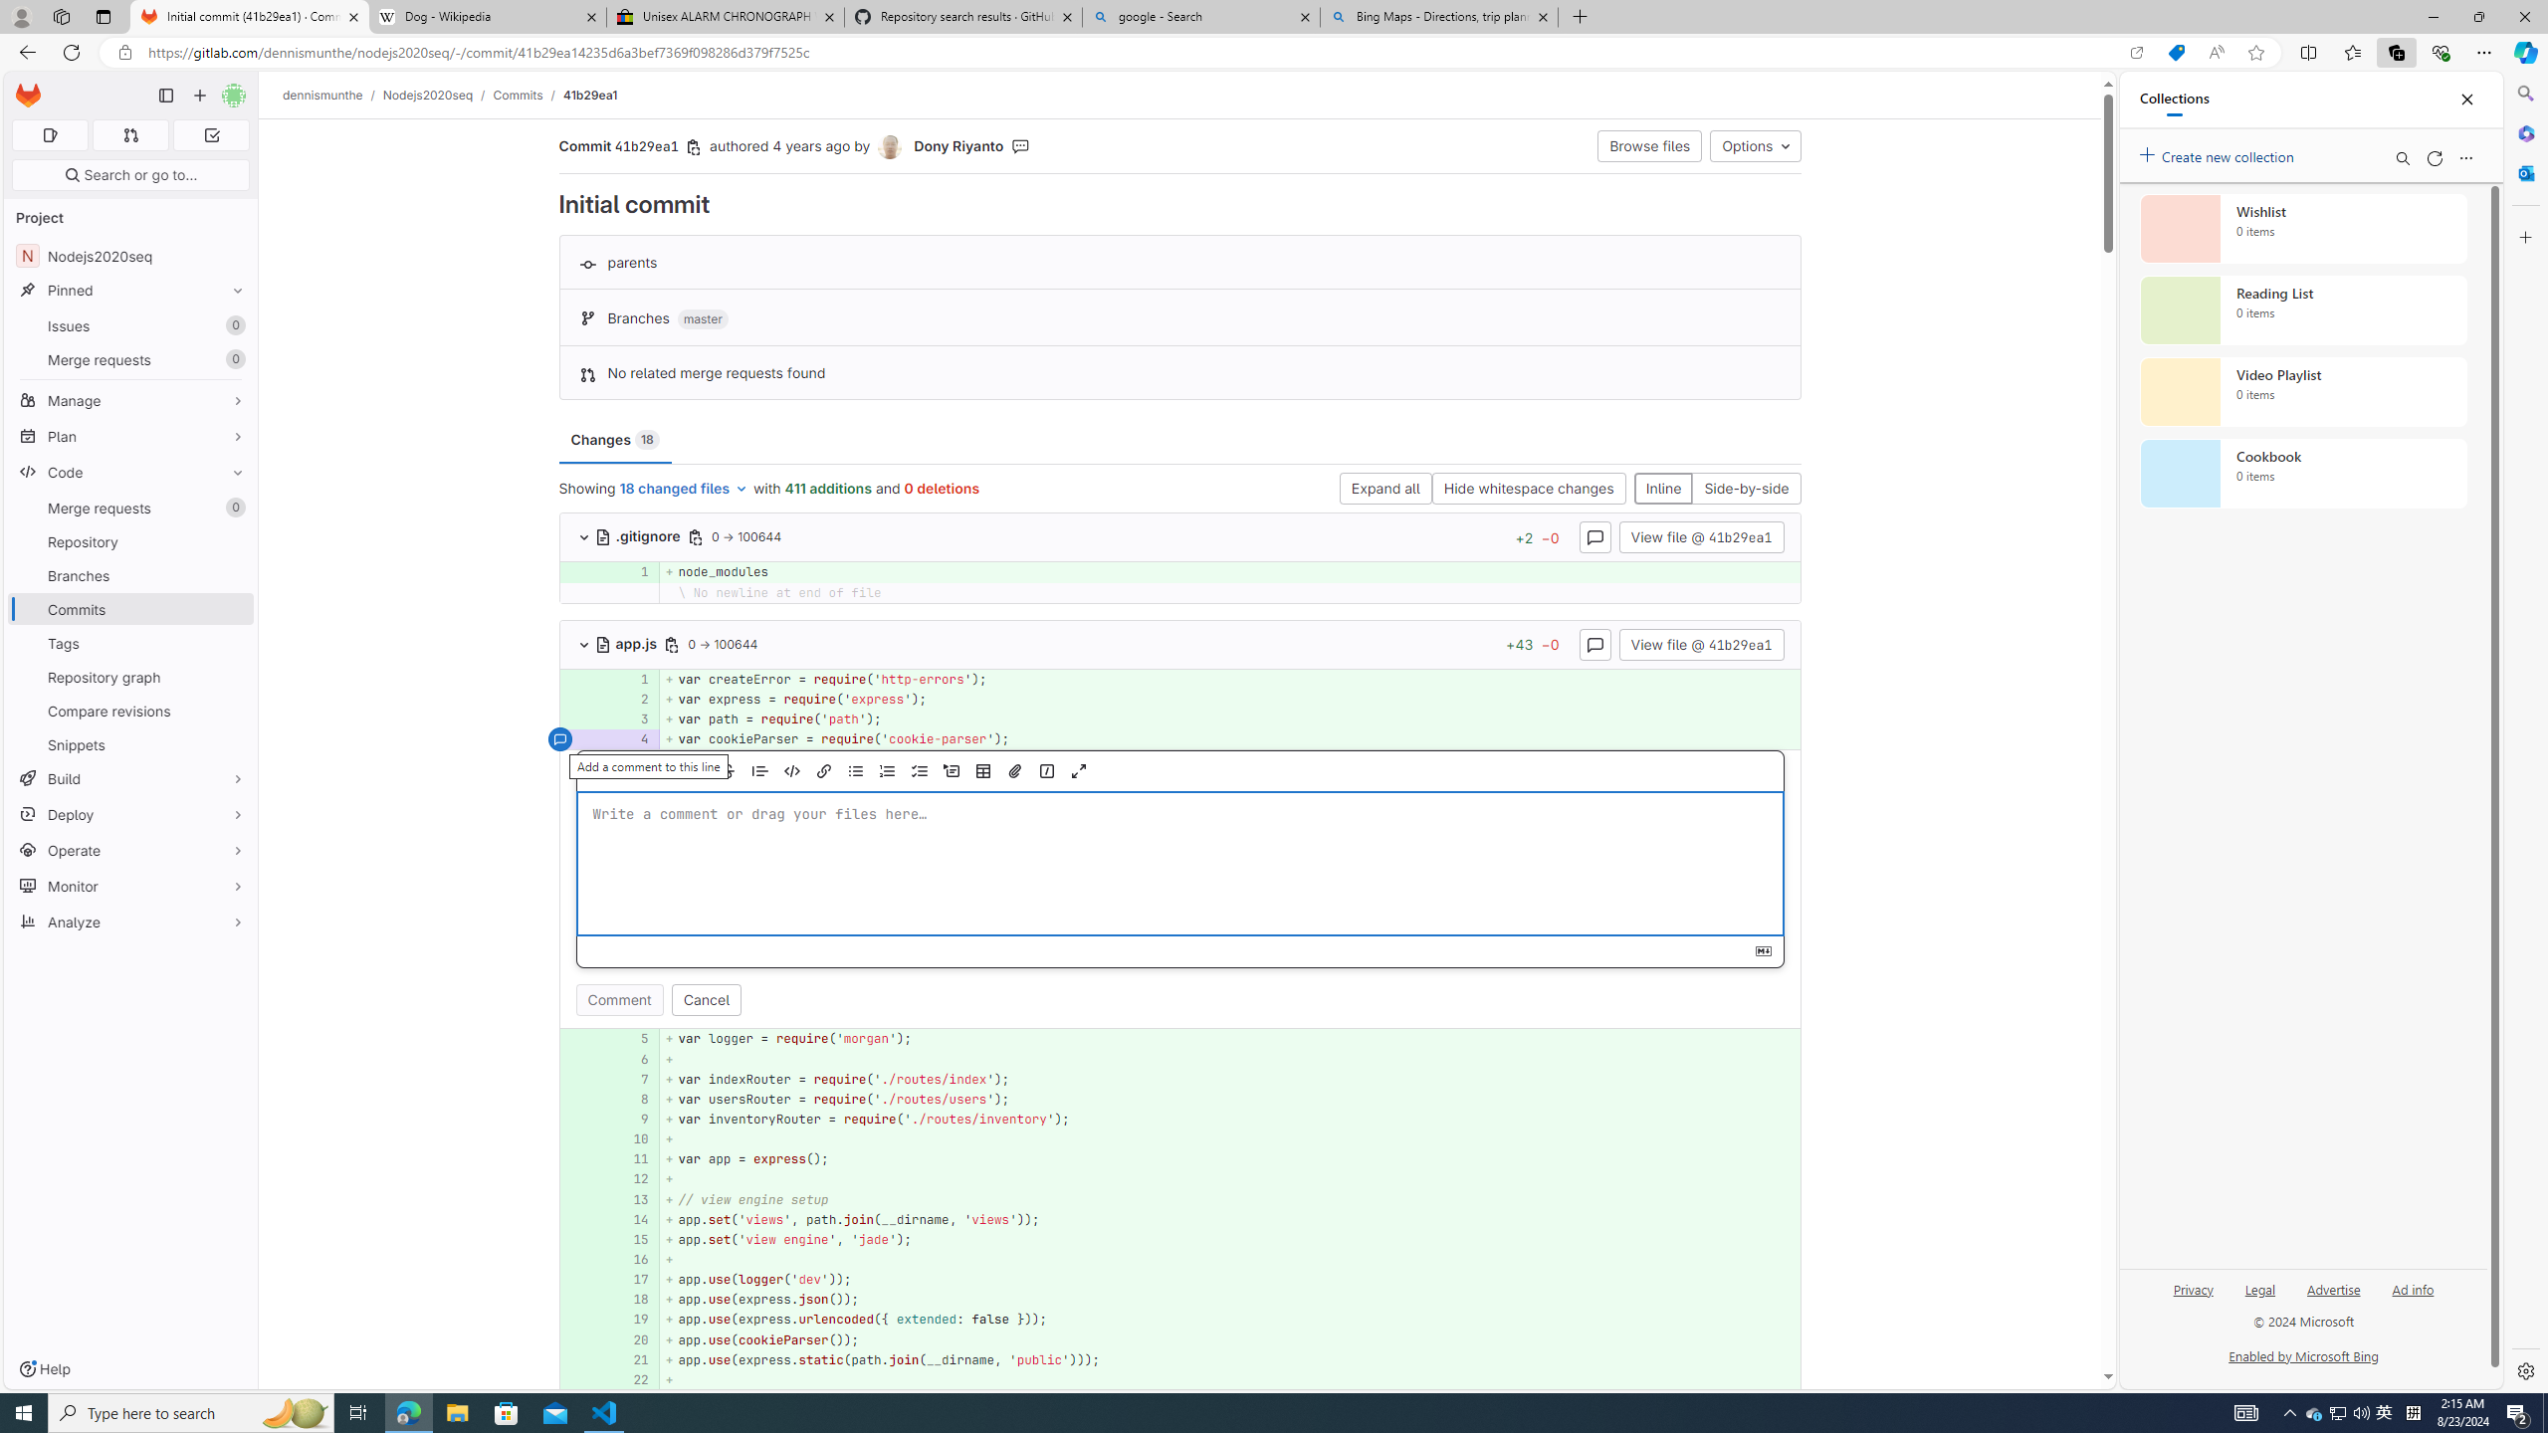  I want to click on AutomationID: 4a68969ef8e858229267b842dedf42ab5dde4d50_0_16, so click(1180, 1260).